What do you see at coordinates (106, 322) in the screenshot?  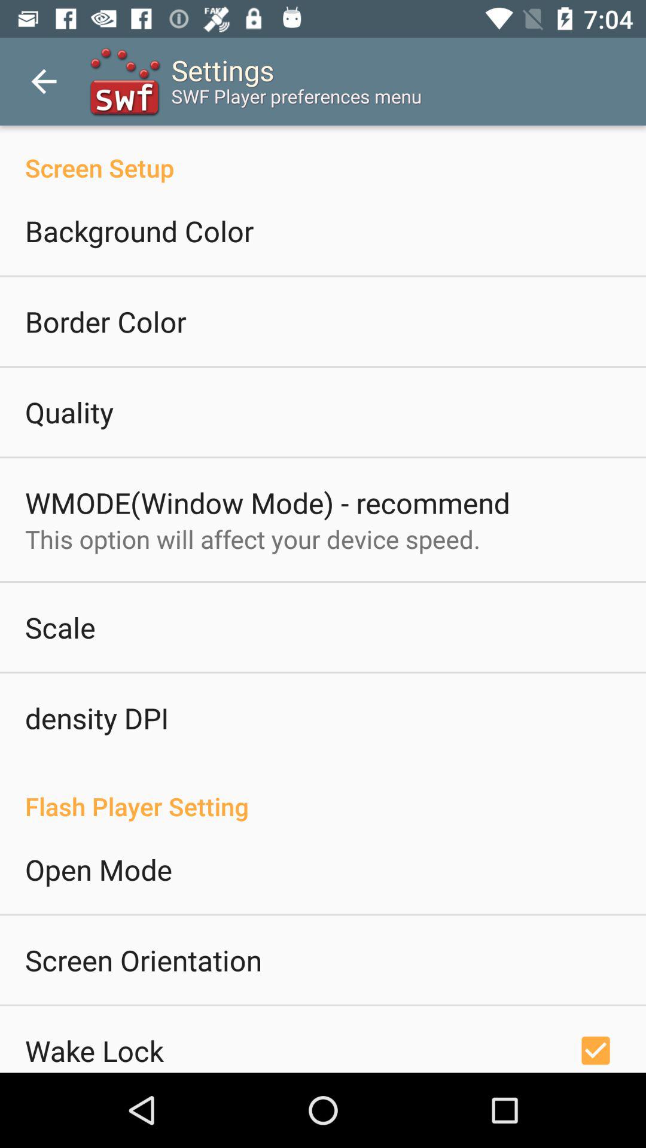 I see `choose border color icon` at bounding box center [106, 322].